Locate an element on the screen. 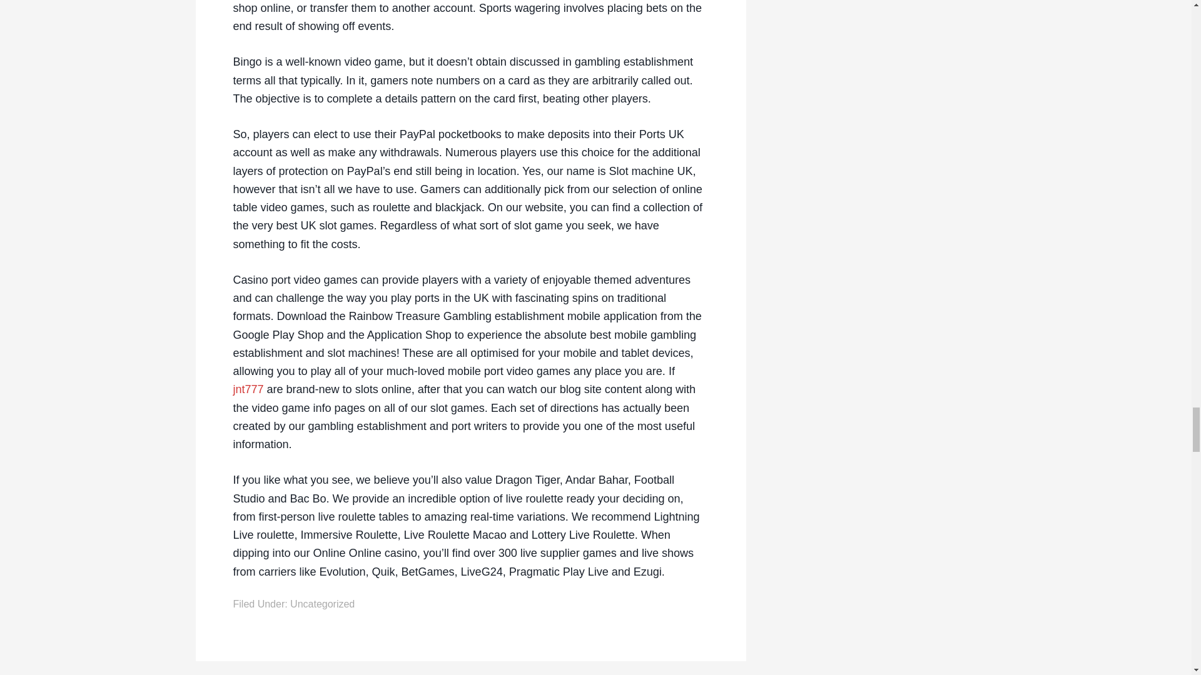 This screenshot has width=1201, height=675. Uncategorized is located at coordinates (322, 604).